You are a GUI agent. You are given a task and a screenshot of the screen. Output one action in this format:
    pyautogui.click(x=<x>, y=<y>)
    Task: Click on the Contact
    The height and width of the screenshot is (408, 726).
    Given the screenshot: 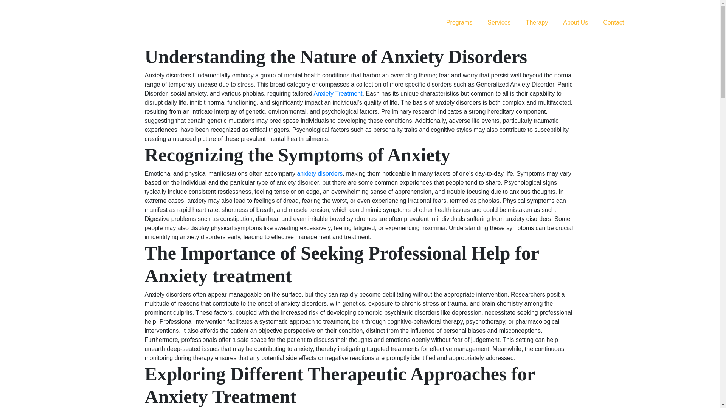 What is the action you would take?
    pyautogui.click(x=613, y=23)
    